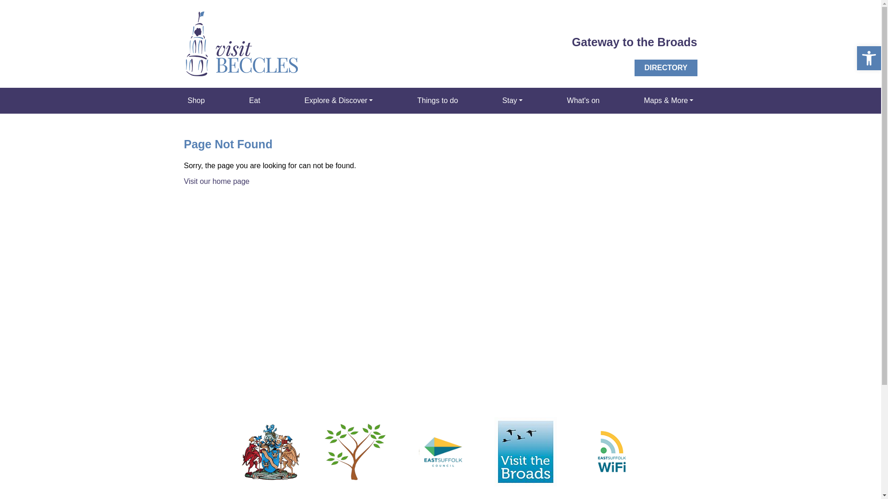 The width and height of the screenshot is (888, 499). What do you see at coordinates (196, 100) in the screenshot?
I see `Shop` at bounding box center [196, 100].